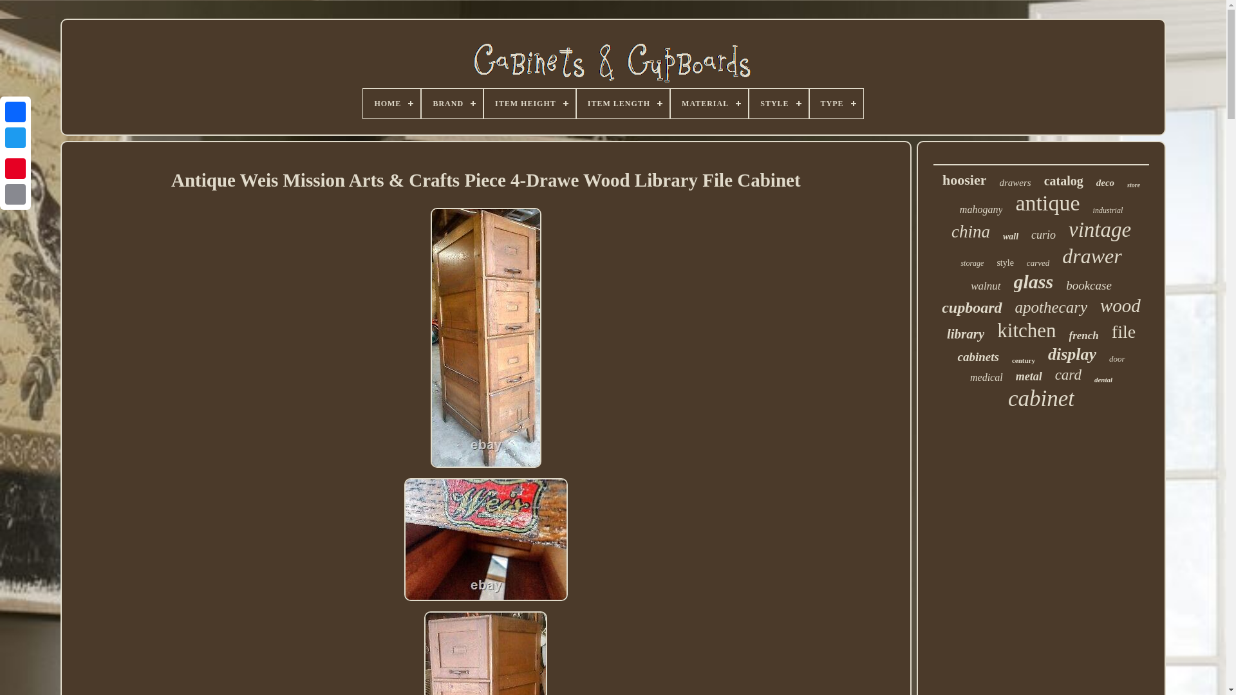 The height and width of the screenshot is (695, 1236). What do you see at coordinates (530, 103) in the screenshot?
I see `ITEM HEIGHT` at bounding box center [530, 103].